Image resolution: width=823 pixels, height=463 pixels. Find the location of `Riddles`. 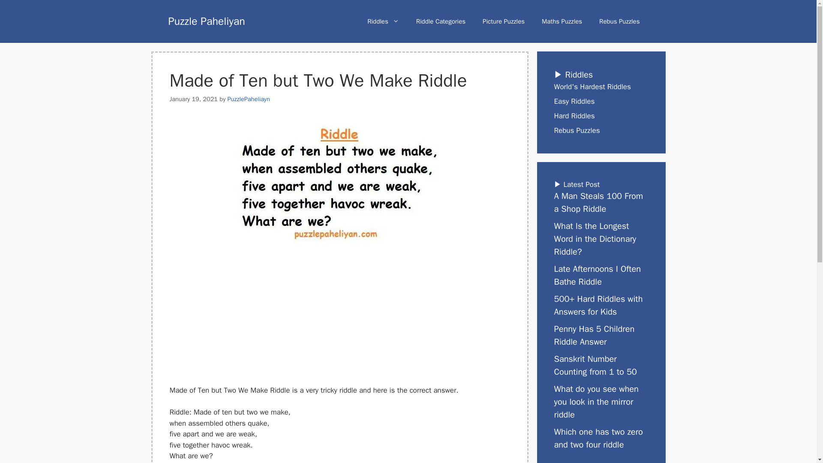

Riddles is located at coordinates (383, 21).